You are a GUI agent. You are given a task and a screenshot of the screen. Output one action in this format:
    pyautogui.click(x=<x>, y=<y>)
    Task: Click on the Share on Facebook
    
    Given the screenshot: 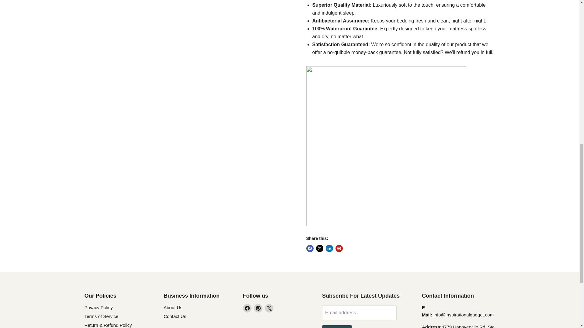 What is the action you would take?
    pyautogui.click(x=310, y=248)
    